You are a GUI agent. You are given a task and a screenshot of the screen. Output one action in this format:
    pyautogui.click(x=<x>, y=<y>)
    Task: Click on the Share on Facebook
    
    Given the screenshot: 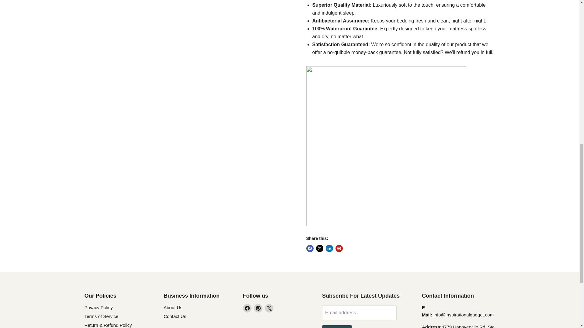 What is the action you would take?
    pyautogui.click(x=310, y=248)
    